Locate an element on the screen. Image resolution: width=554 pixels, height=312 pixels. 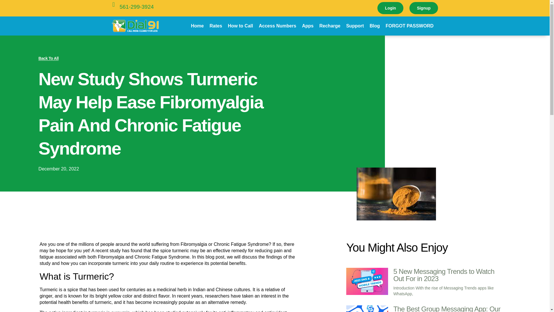
How to Call is located at coordinates (240, 26).